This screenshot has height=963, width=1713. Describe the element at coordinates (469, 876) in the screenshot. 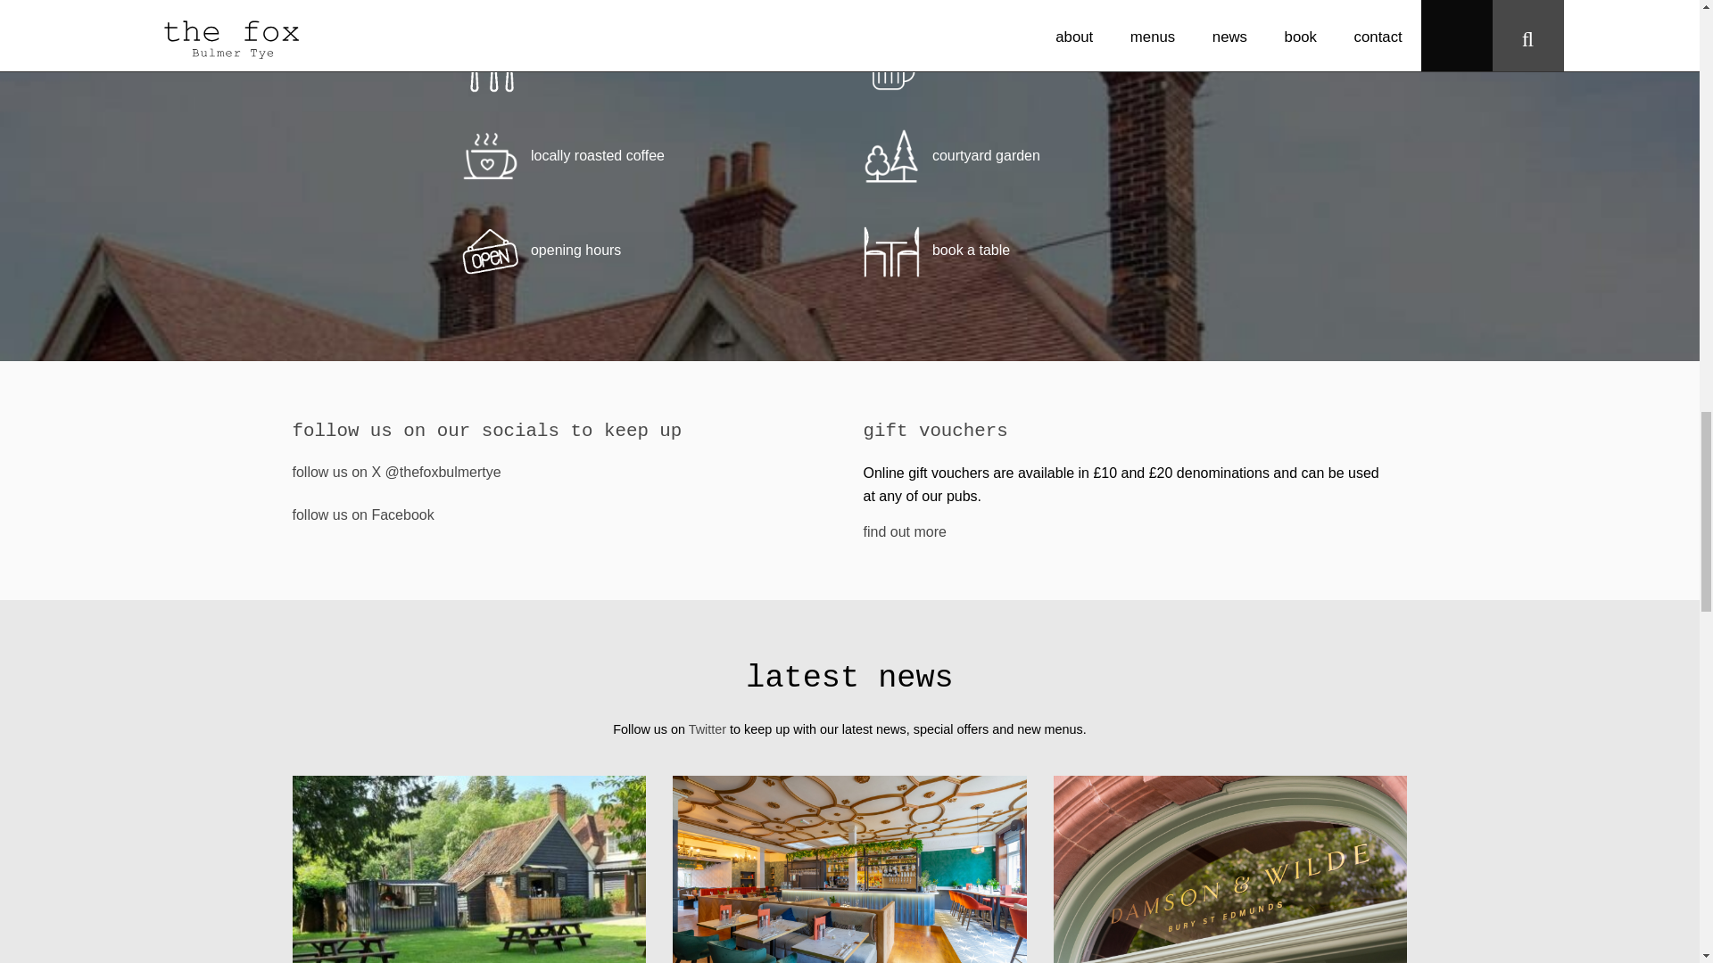

I see `All aboard for summer` at that location.